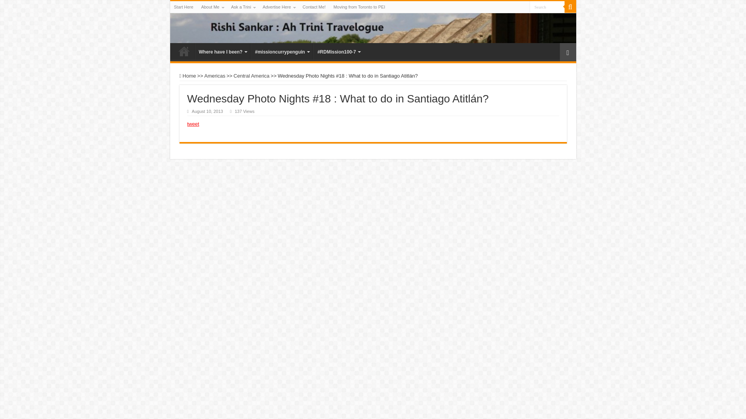 The height and width of the screenshot is (419, 746). Describe the element at coordinates (243, 7) in the screenshot. I see `Ask a Trini` at that location.